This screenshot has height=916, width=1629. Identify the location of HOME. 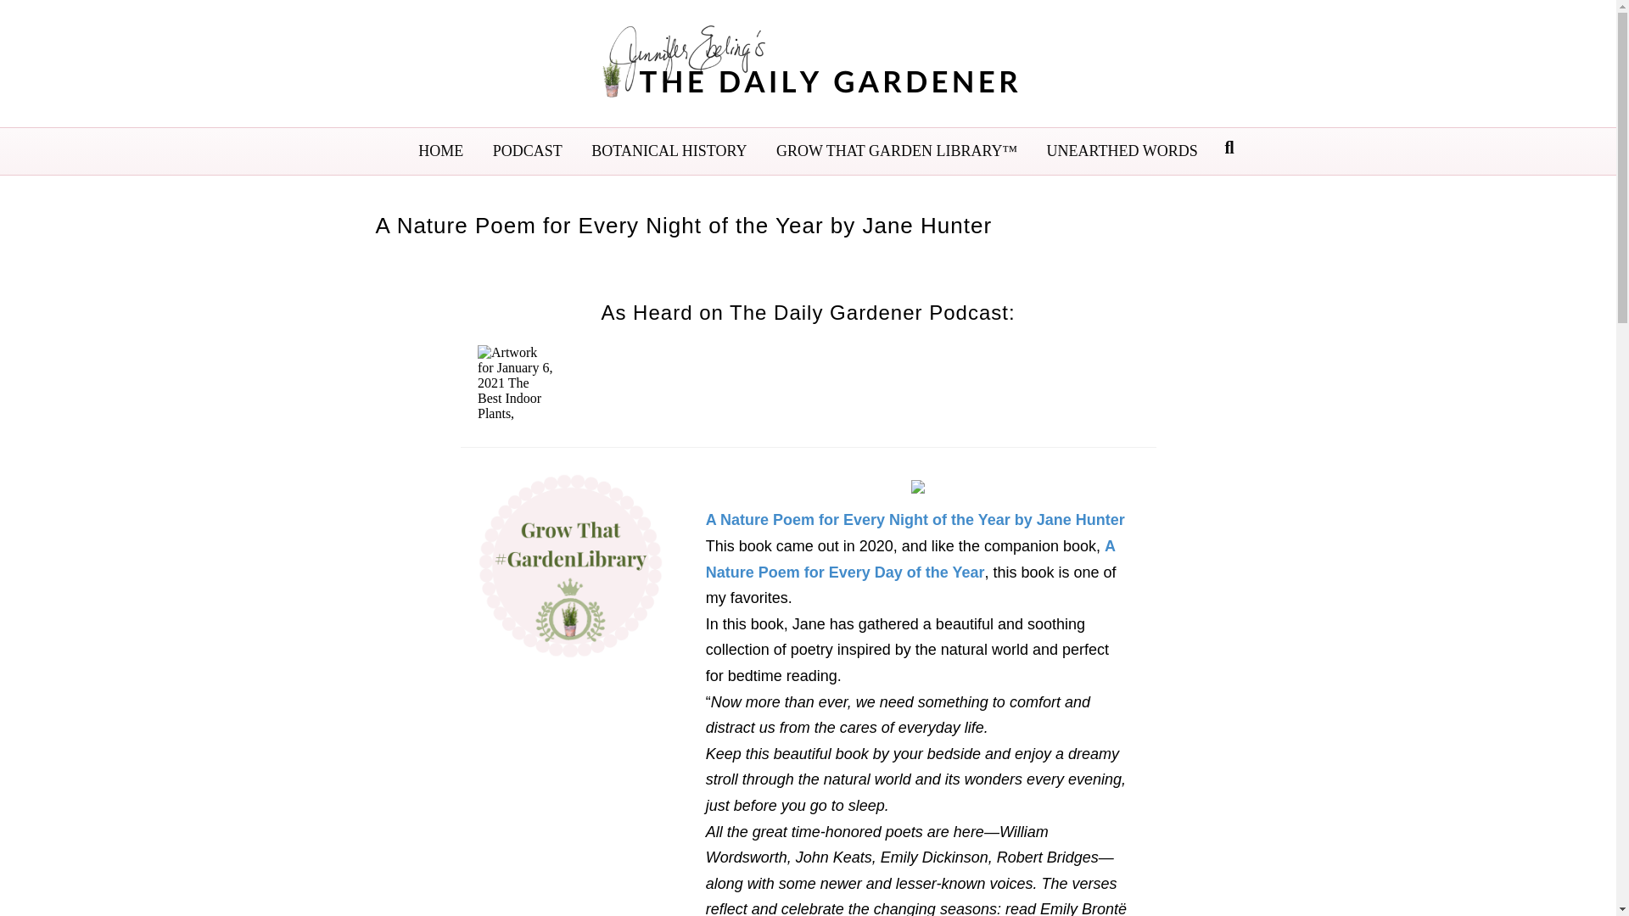
(440, 151).